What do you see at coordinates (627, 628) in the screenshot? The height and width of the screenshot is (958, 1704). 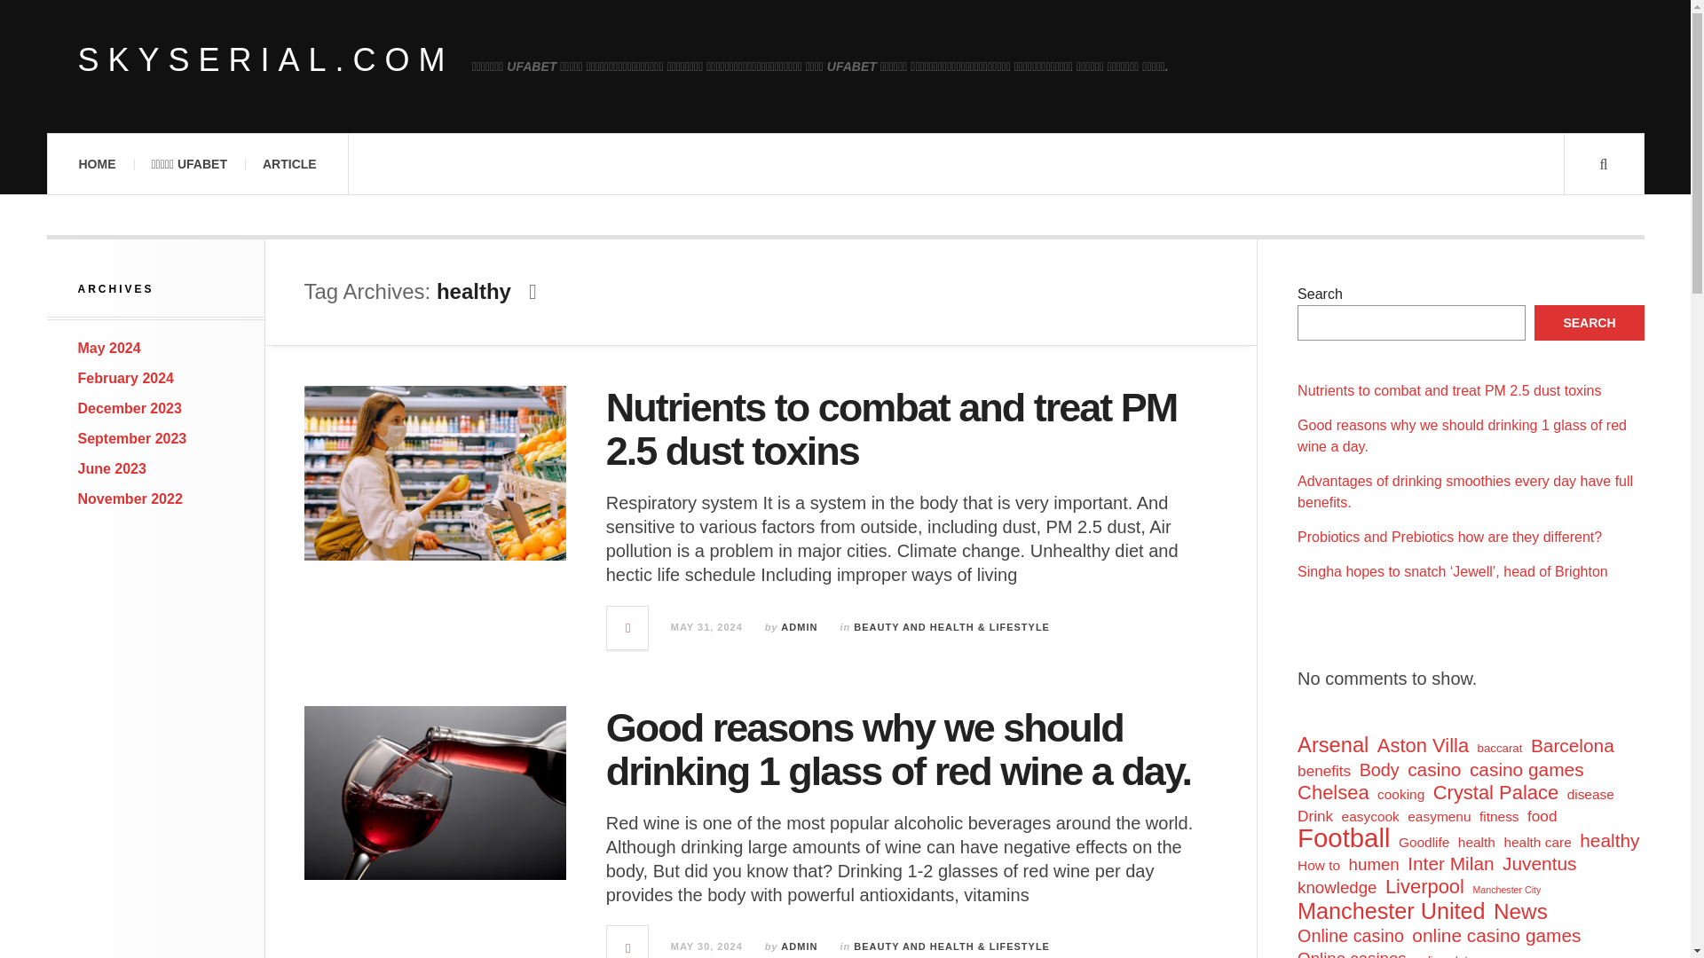 I see `Read More...` at bounding box center [627, 628].